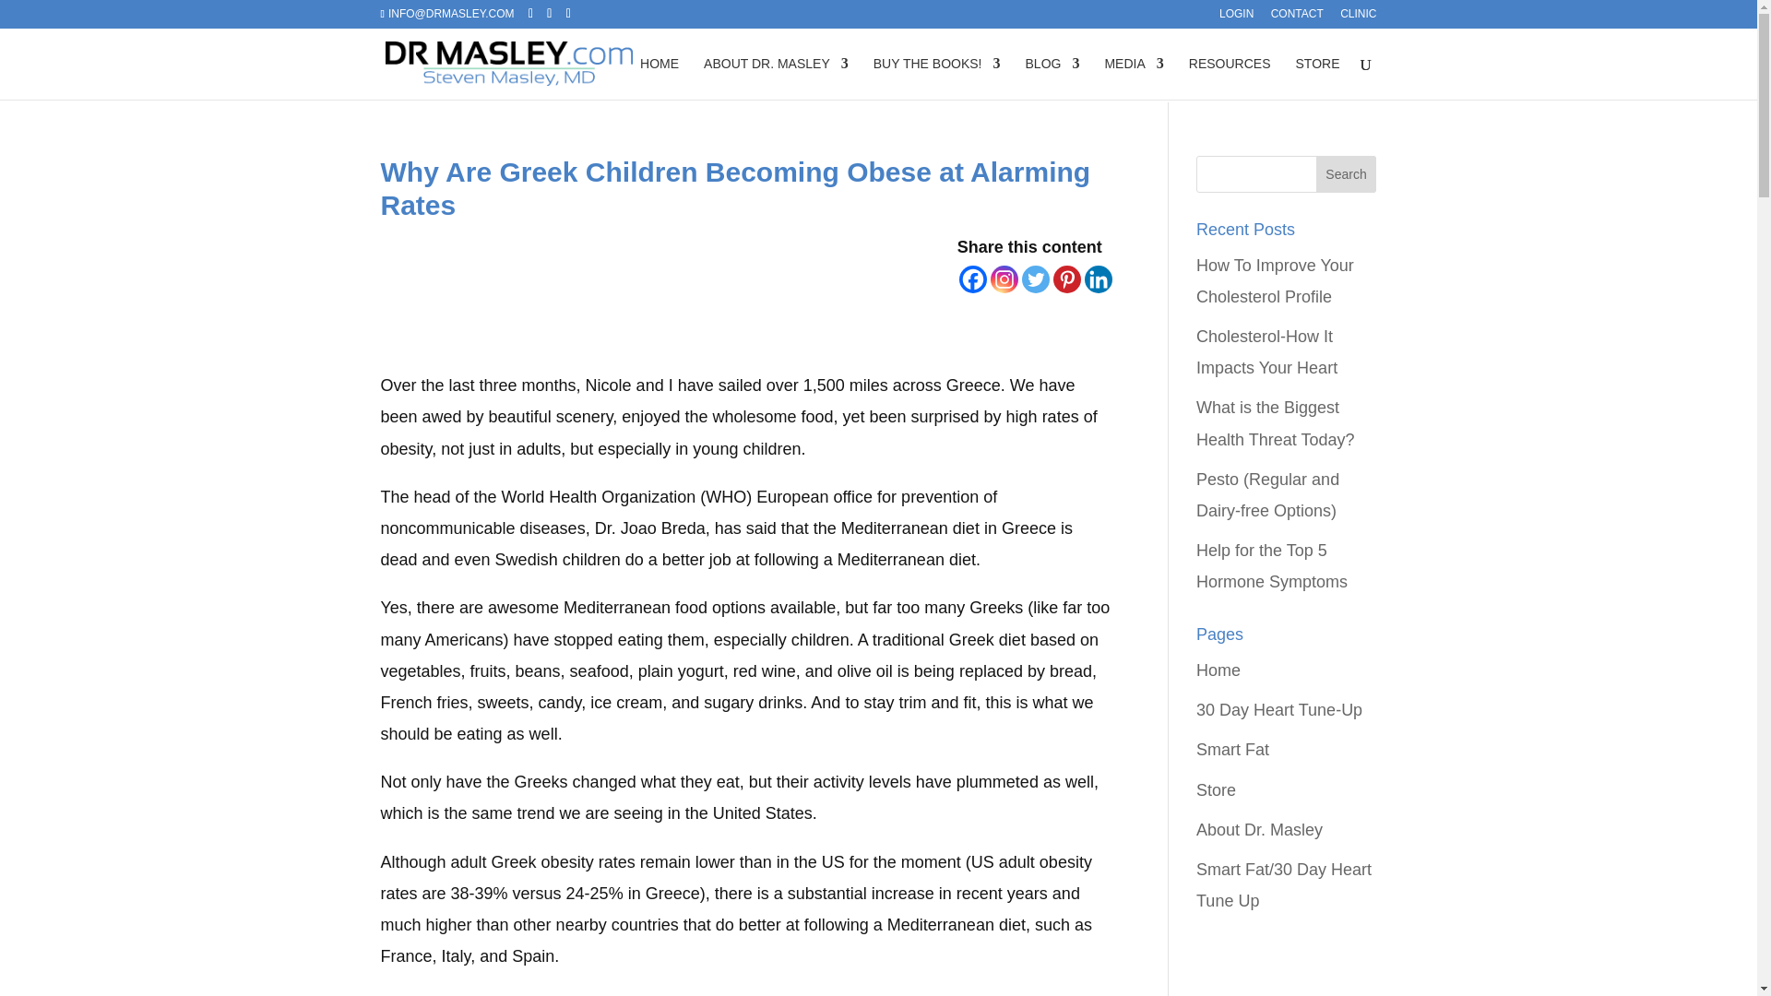 Image resolution: width=1771 pixels, height=996 pixels. I want to click on Twitter, so click(1035, 279).